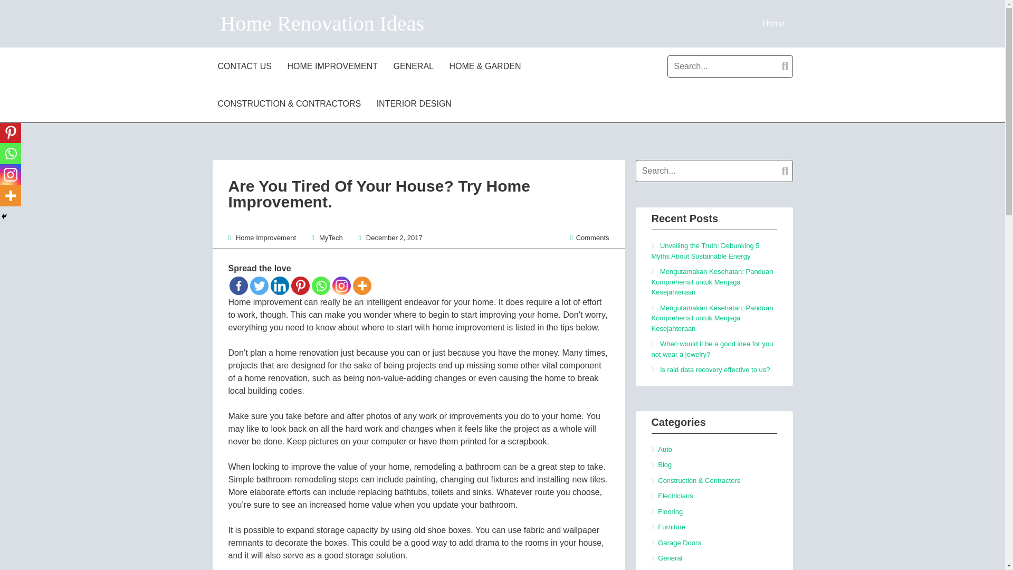 The image size is (1013, 570). What do you see at coordinates (11, 132) in the screenshot?
I see `Pinterest` at bounding box center [11, 132].